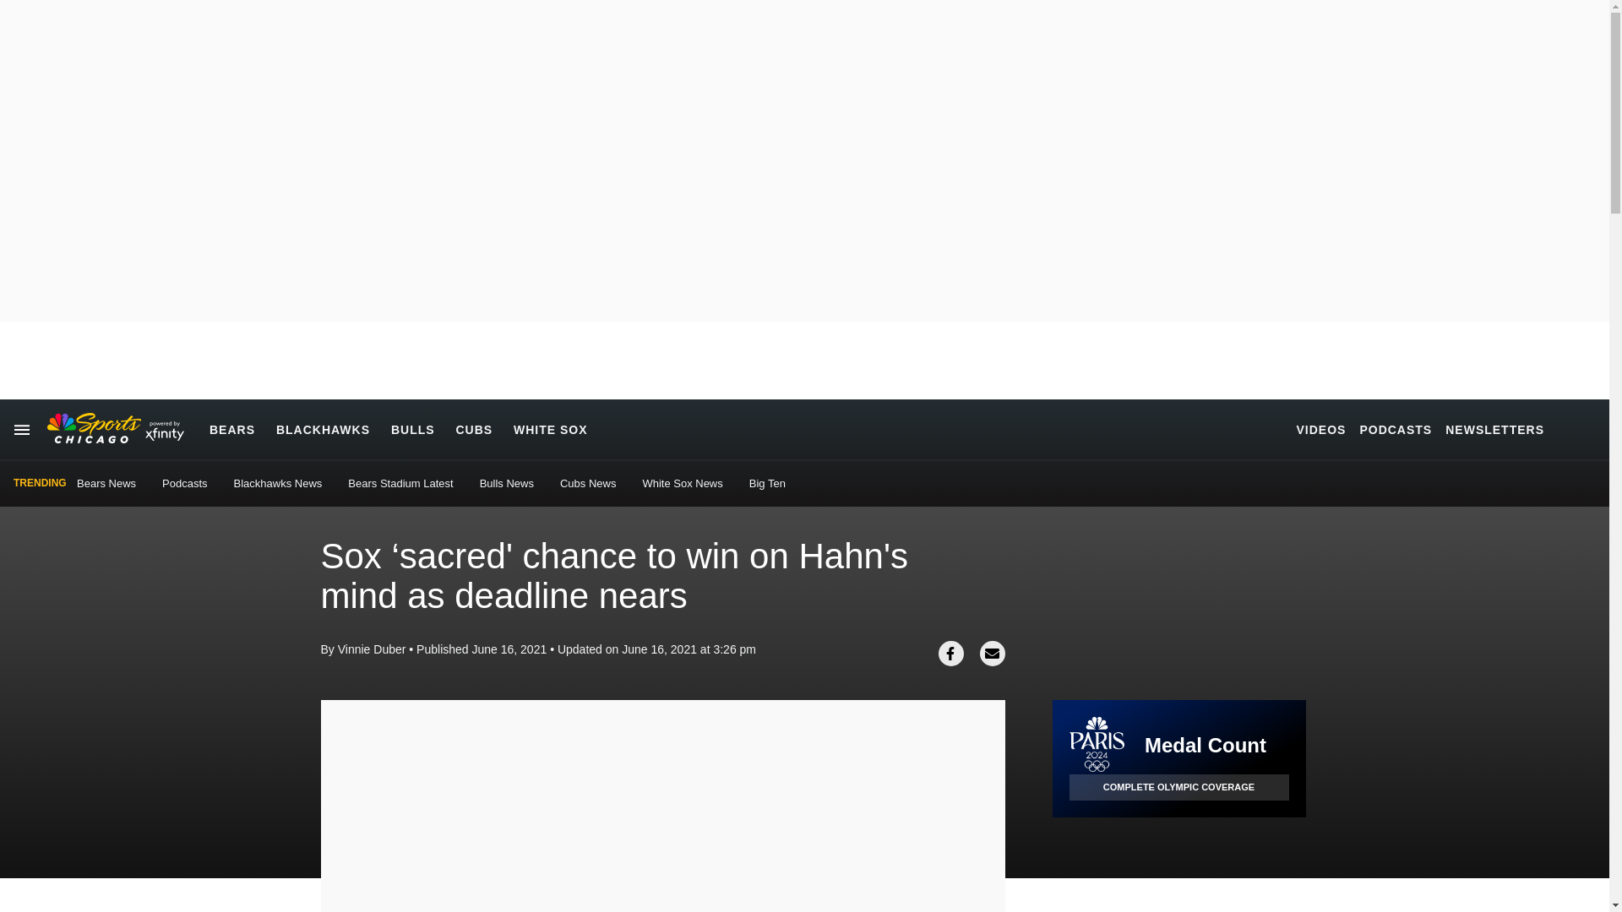  What do you see at coordinates (682, 483) in the screenshot?
I see `White Sox News` at bounding box center [682, 483].